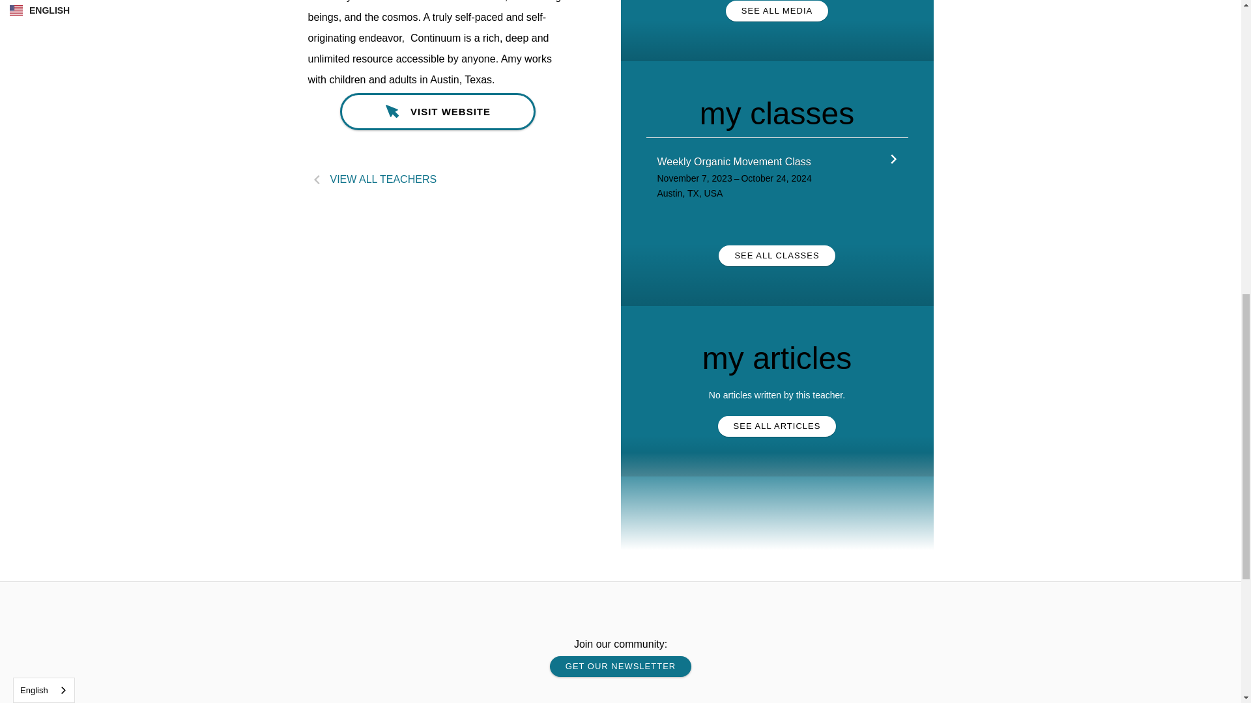 The image size is (1251, 703). I want to click on SEE ALL MEDIA, so click(777, 11).